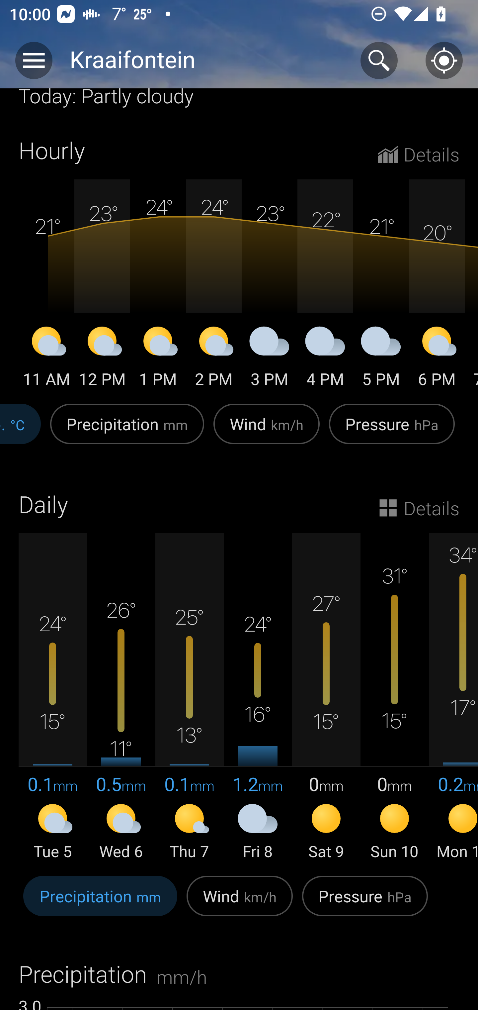 The image size is (478, 1010). Describe the element at coordinates (46, 359) in the screenshot. I see `11 AM` at that location.